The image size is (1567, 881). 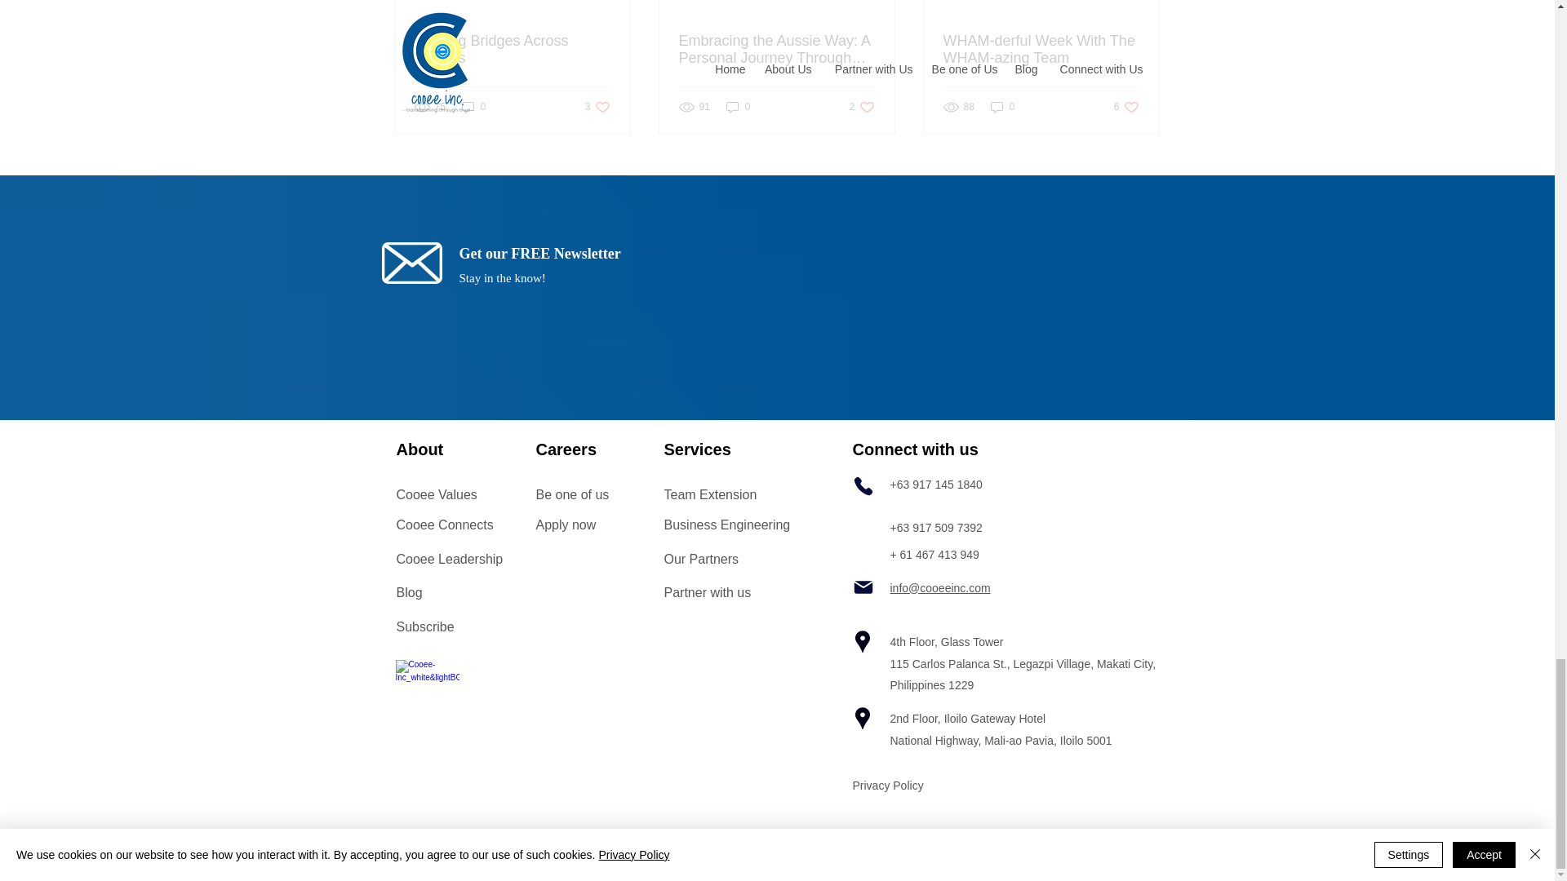 I want to click on Cooee Connects, so click(x=444, y=525).